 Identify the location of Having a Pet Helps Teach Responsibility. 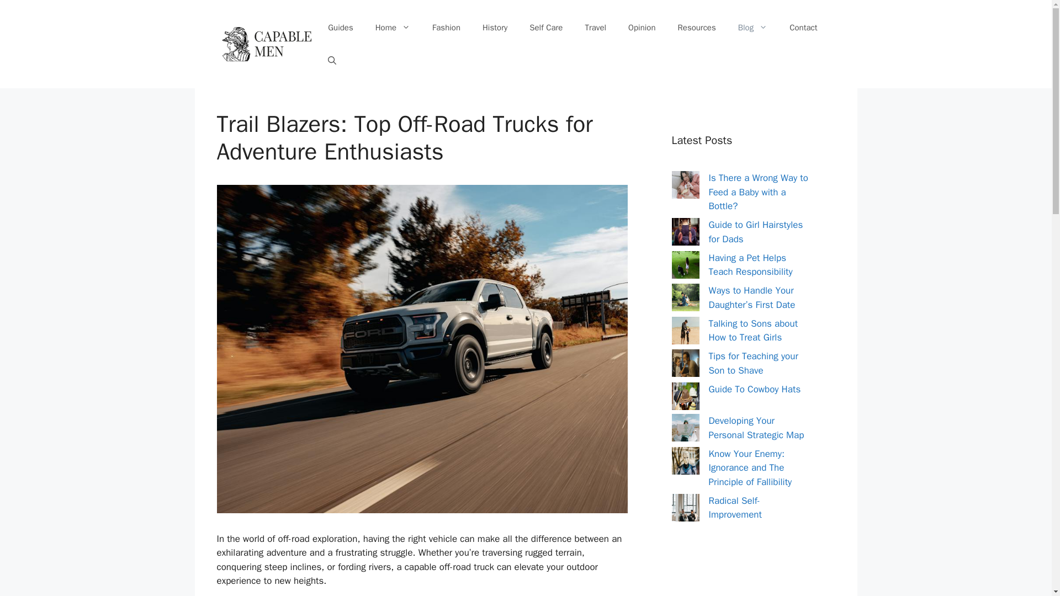
(751, 264).